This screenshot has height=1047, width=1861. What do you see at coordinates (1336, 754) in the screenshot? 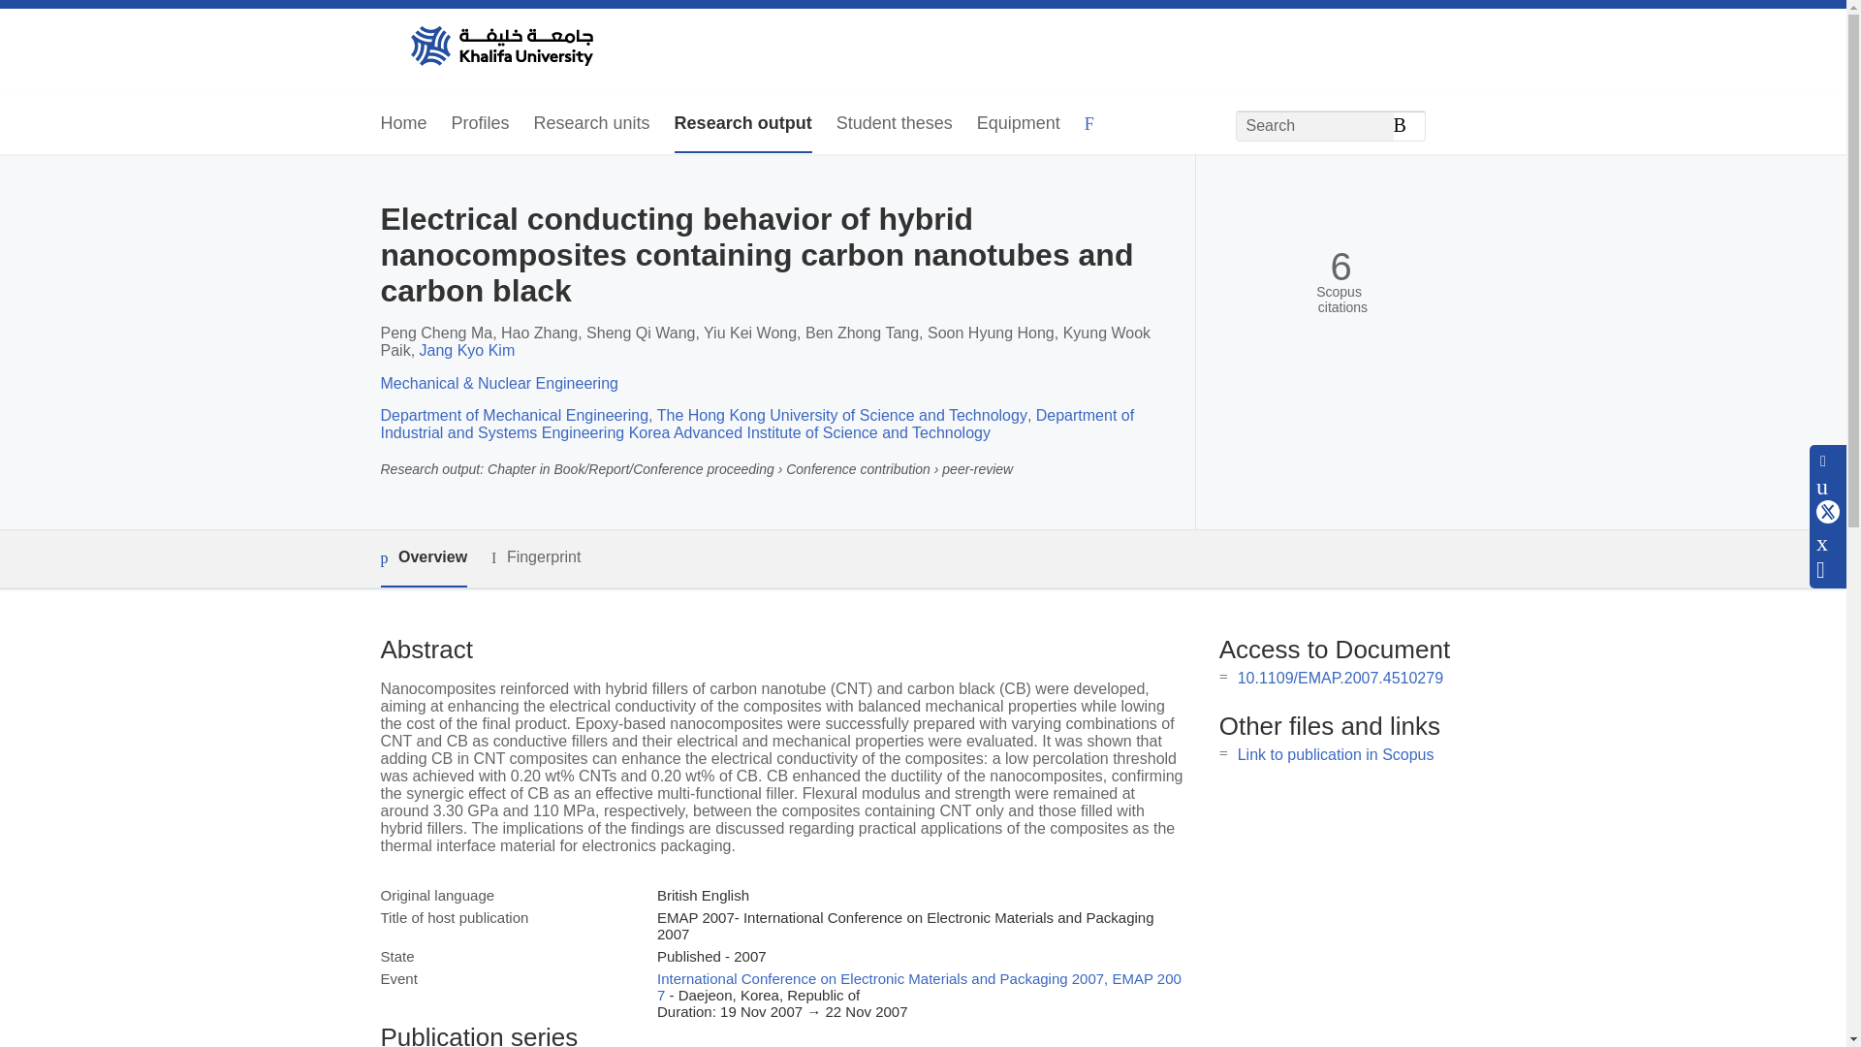
I see `Link to publication in Scopus` at bounding box center [1336, 754].